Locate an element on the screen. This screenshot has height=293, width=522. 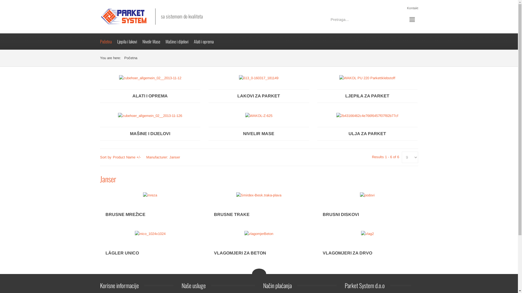
Brusni diskovi is located at coordinates (368, 195).